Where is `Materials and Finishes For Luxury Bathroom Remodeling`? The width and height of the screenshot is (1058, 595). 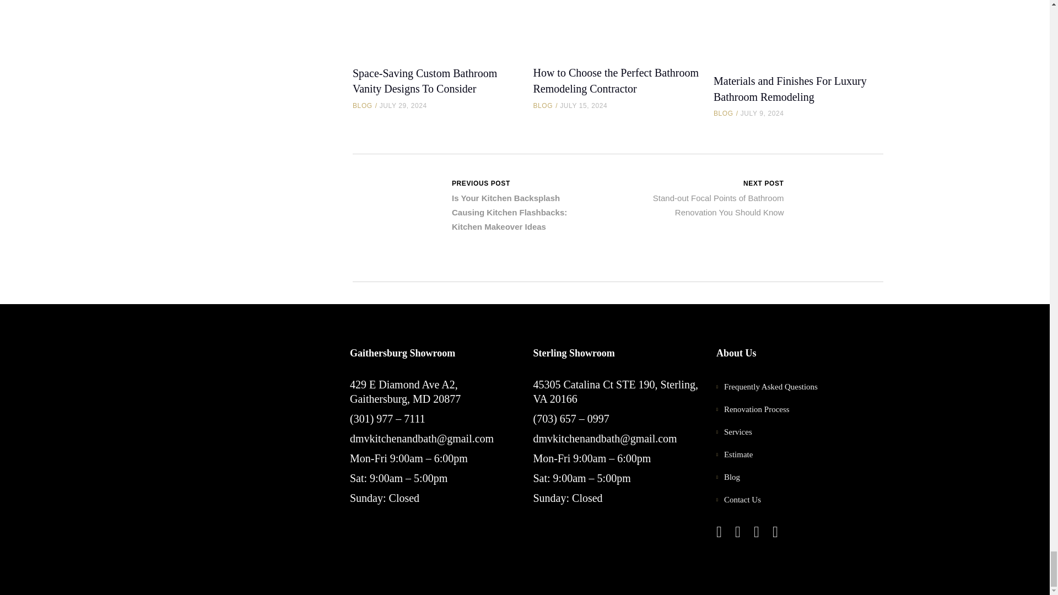 Materials and Finishes For Luxury Bathroom Remodeling is located at coordinates (798, 29).